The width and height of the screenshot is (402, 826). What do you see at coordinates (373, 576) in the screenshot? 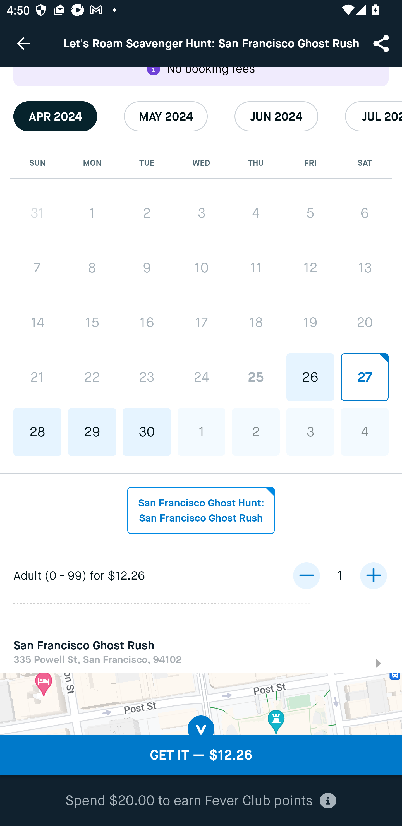
I see `increase` at bounding box center [373, 576].